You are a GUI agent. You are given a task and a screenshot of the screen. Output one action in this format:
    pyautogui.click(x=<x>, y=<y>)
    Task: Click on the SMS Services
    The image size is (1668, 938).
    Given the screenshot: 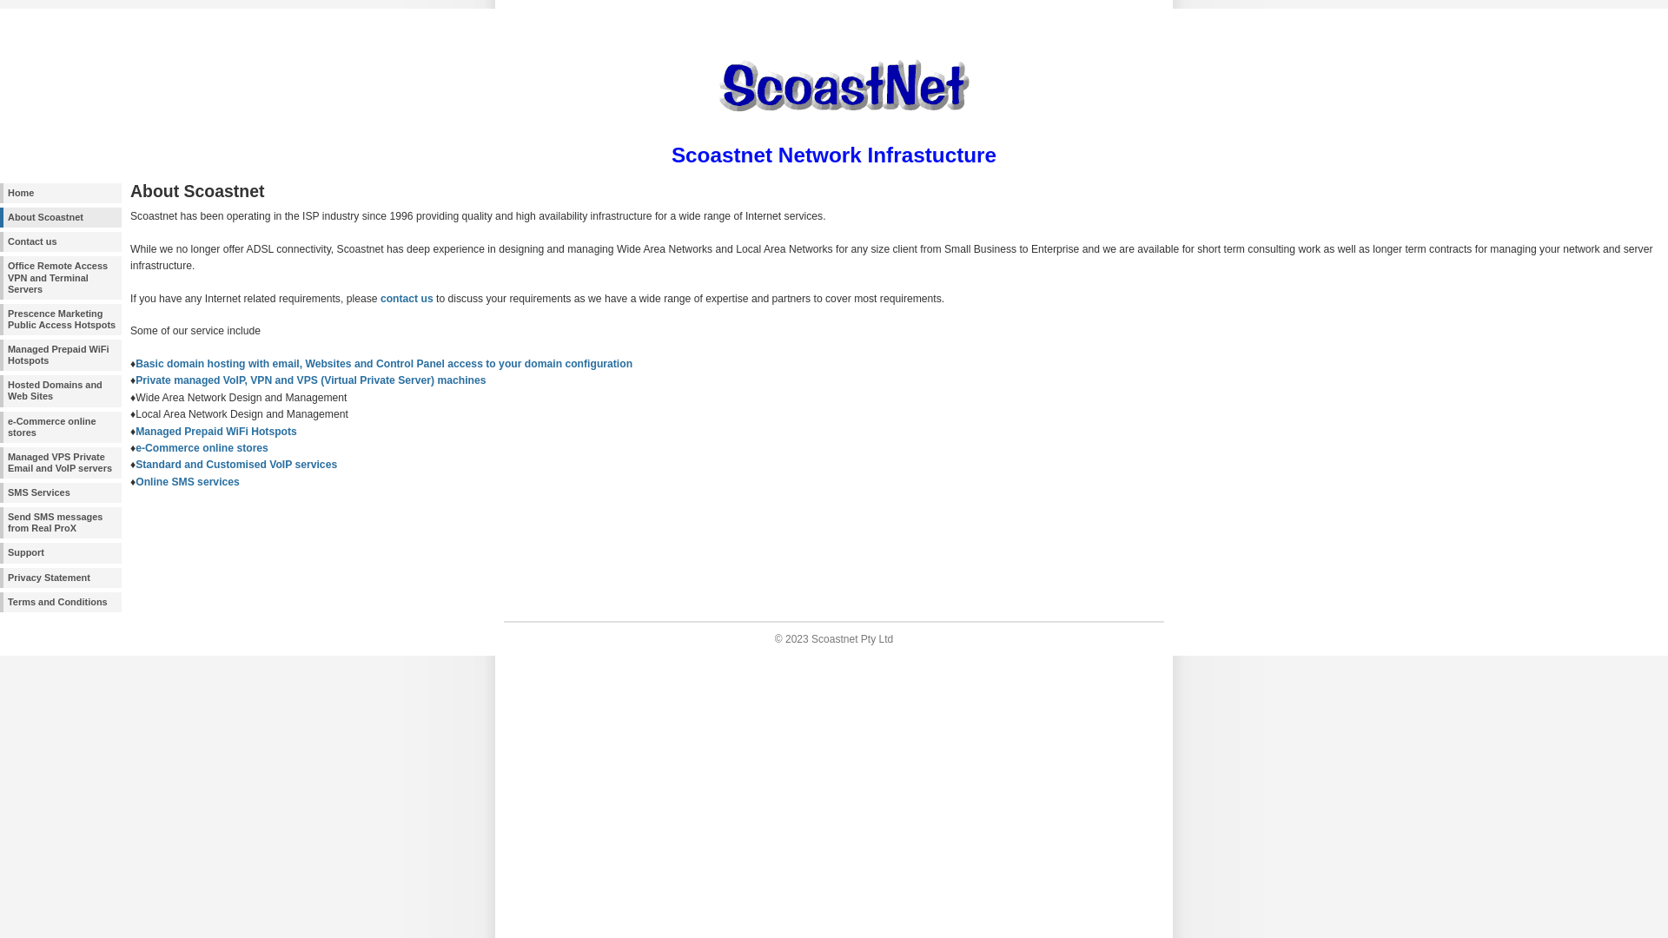 What is the action you would take?
    pyautogui.click(x=61, y=493)
    